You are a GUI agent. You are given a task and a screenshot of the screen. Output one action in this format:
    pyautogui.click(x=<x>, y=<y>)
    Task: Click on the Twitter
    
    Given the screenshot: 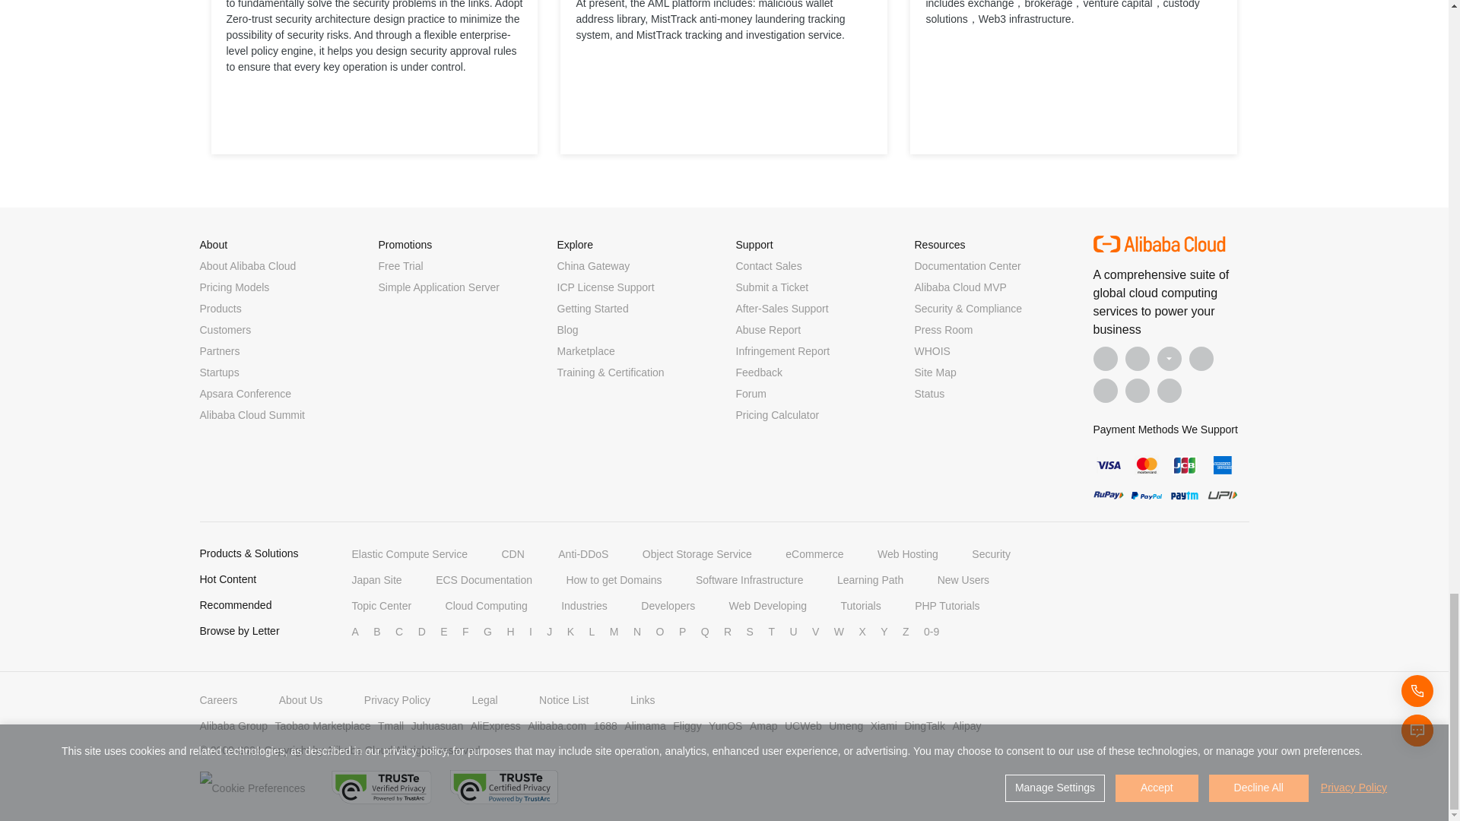 What is the action you would take?
    pyautogui.click(x=1170, y=359)
    